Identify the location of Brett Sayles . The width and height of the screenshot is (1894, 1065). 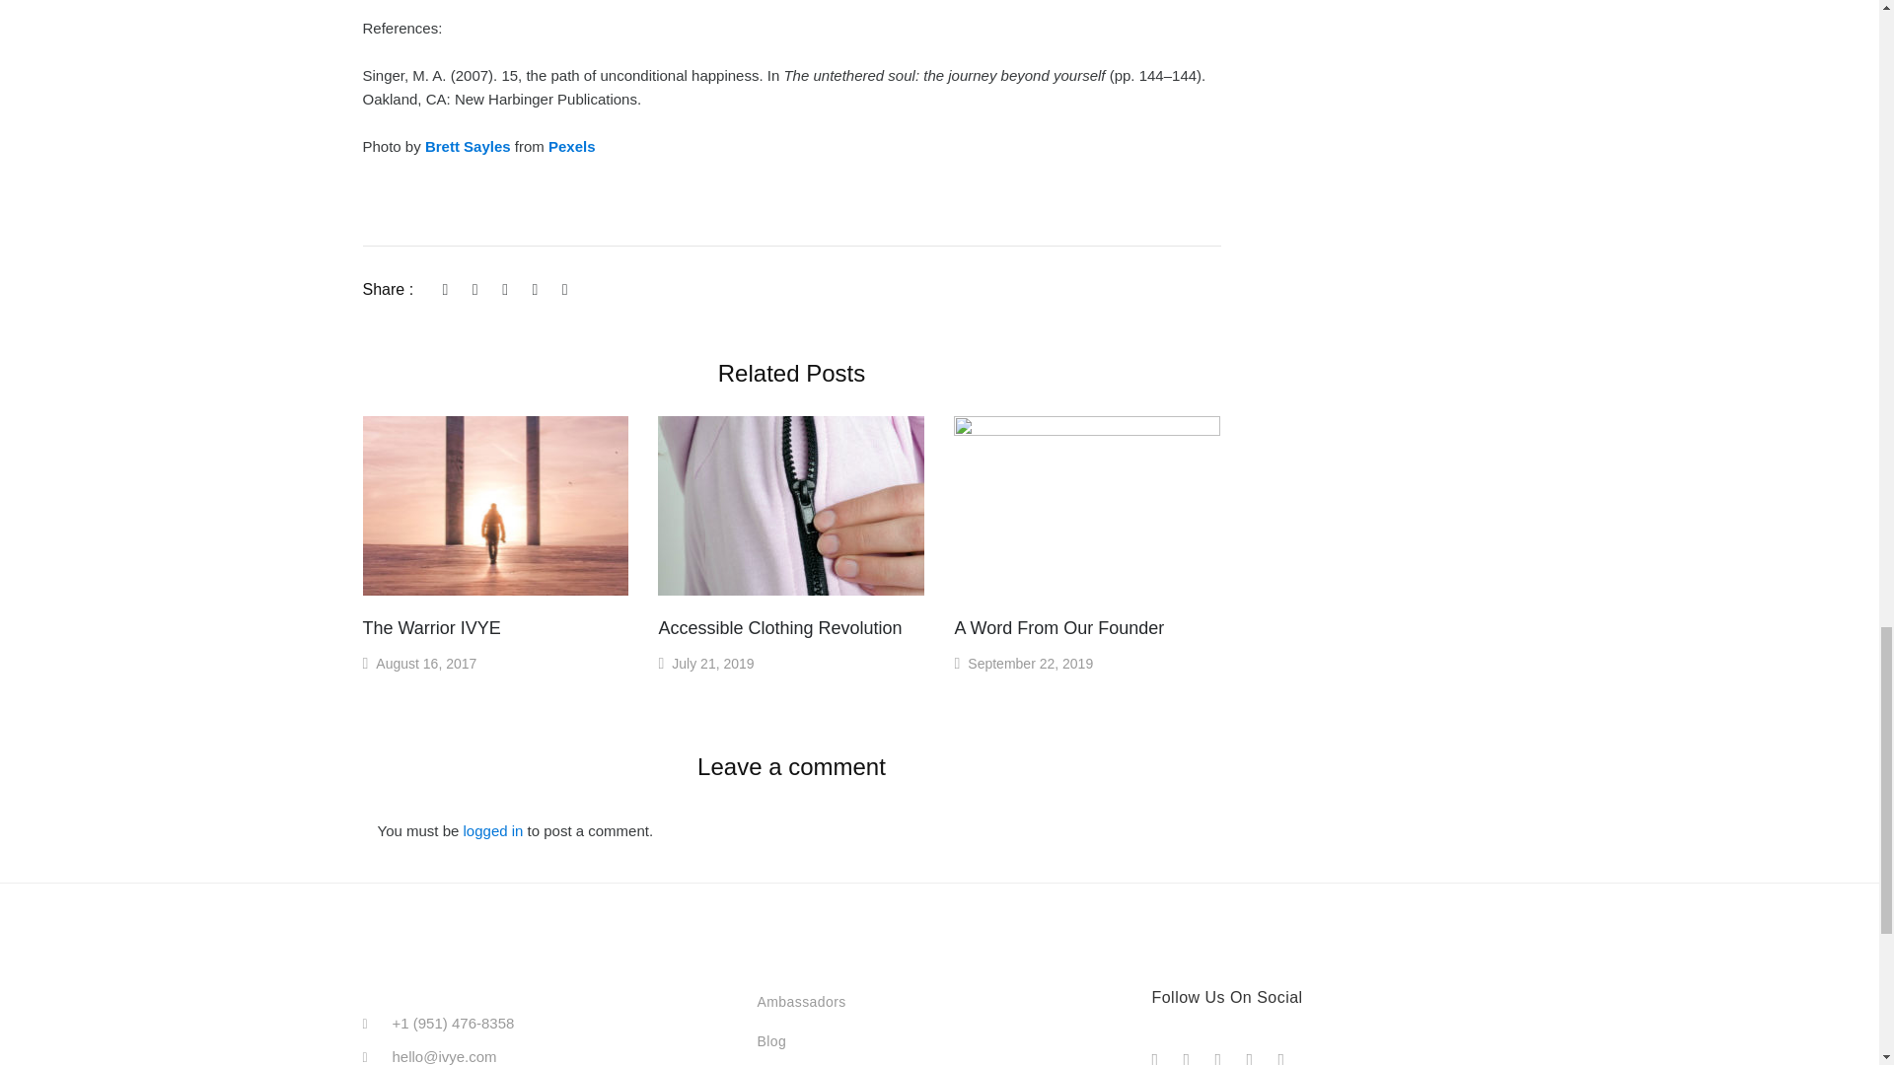
(470, 146).